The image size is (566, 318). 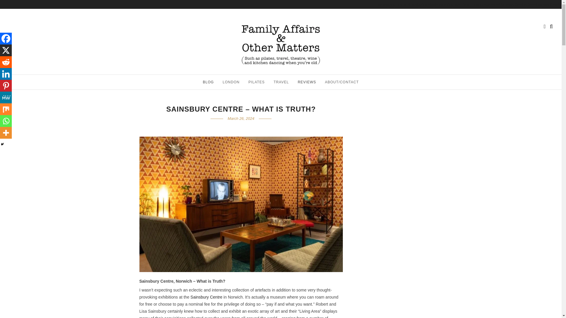 What do you see at coordinates (6, 132) in the screenshot?
I see `More` at bounding box center [6, 132].